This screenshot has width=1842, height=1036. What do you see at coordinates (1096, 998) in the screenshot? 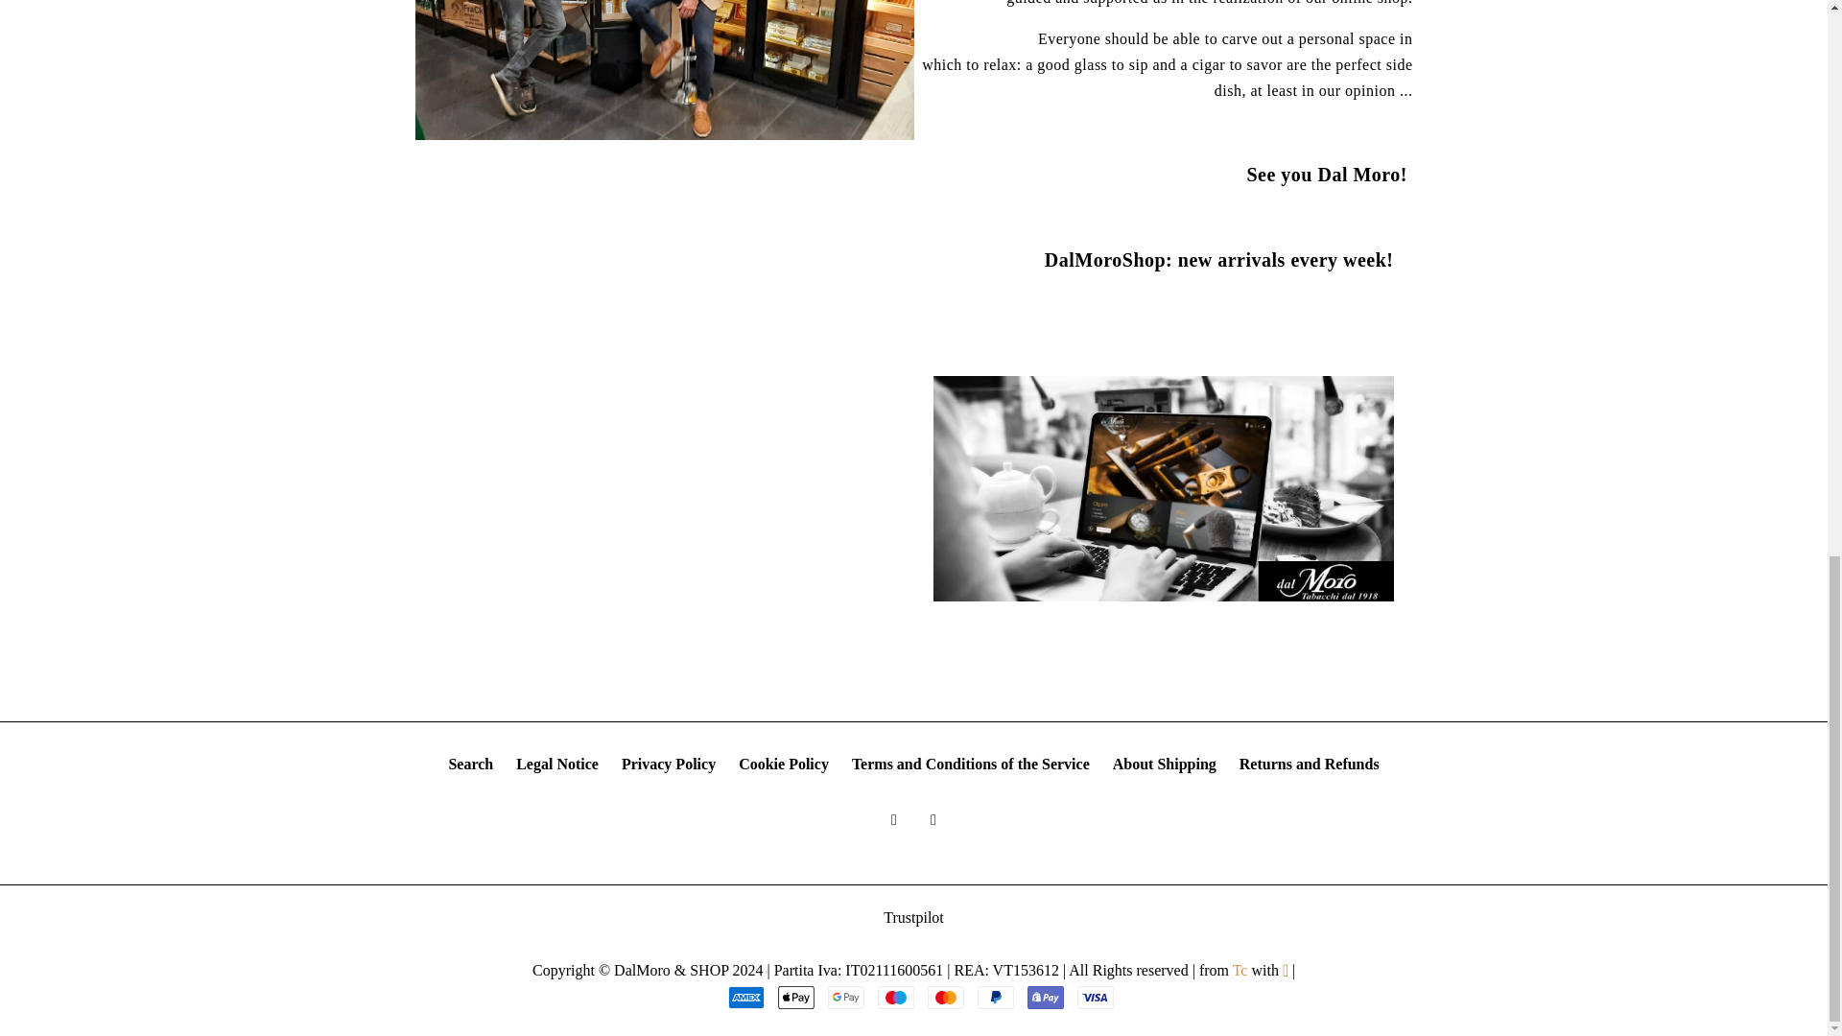
I see `Visa` at bounding box center [1096, 998].